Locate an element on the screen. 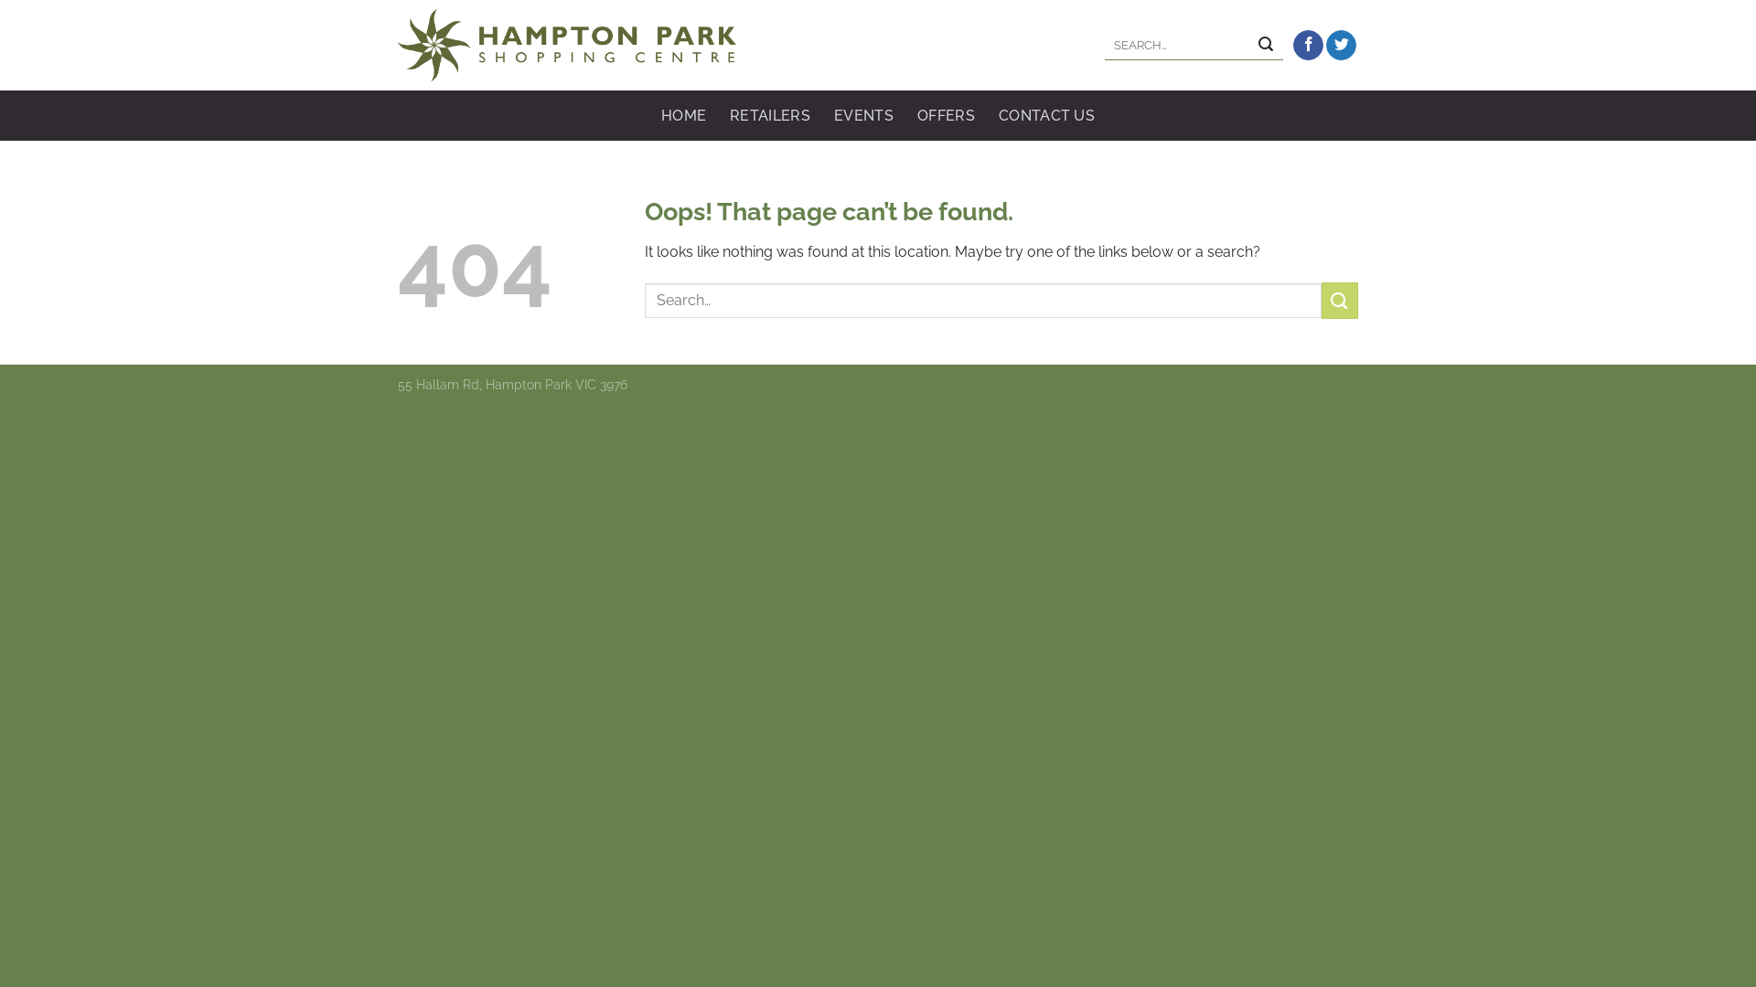 This screenshot has height=987, width=1756. OFFERS is located at coordinates (946, 115).